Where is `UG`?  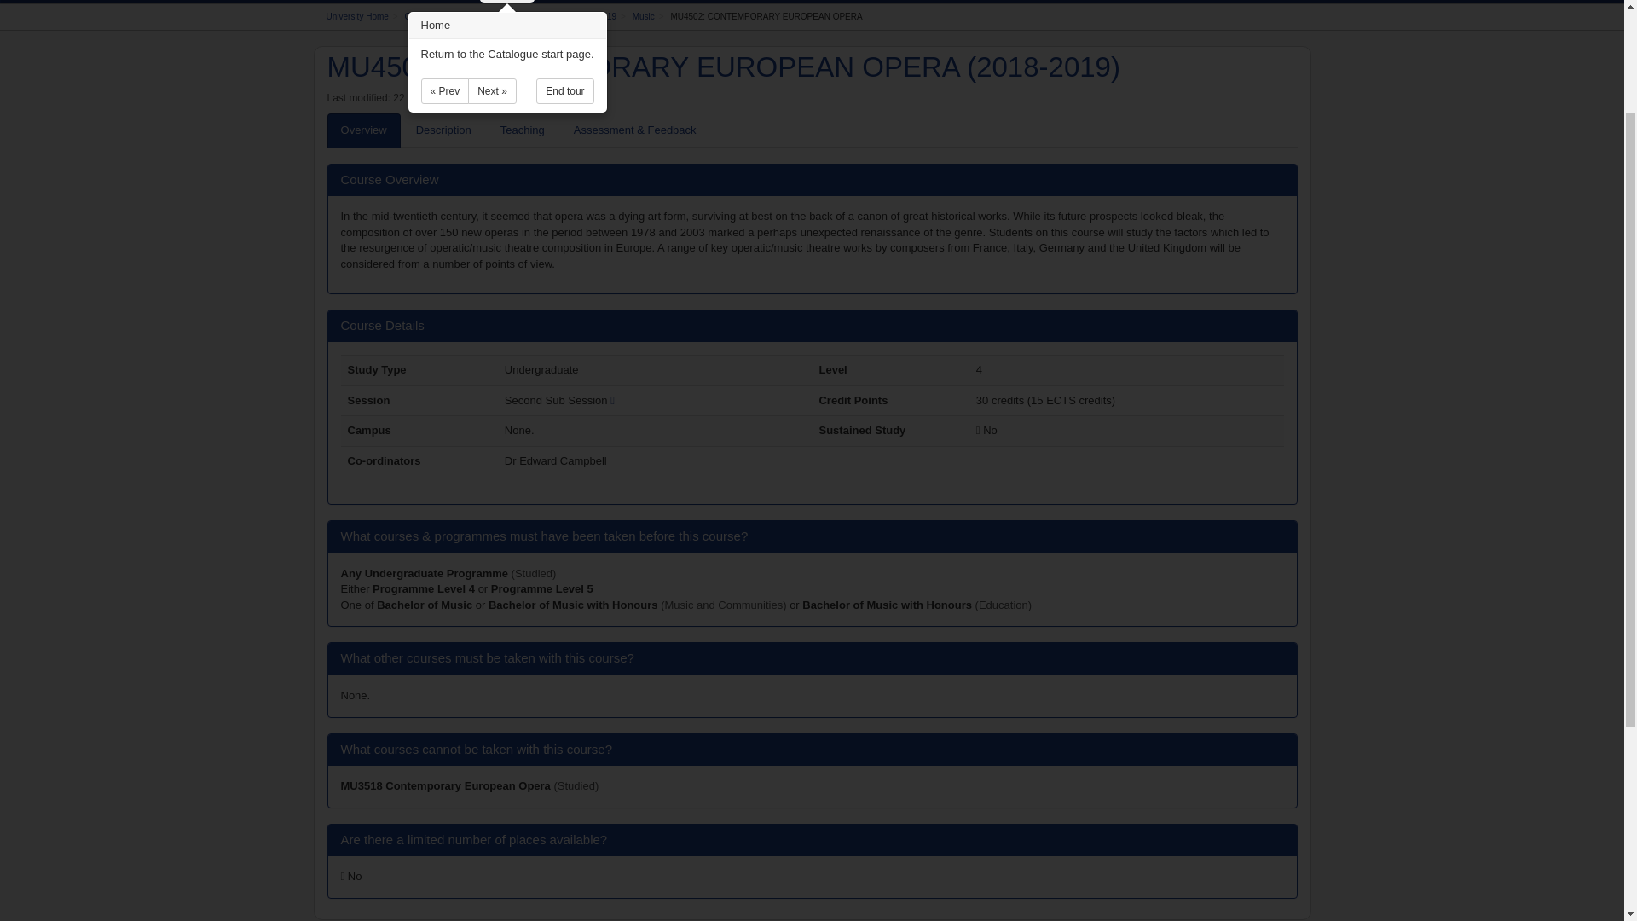 UG is located at coordinates (425, 573).